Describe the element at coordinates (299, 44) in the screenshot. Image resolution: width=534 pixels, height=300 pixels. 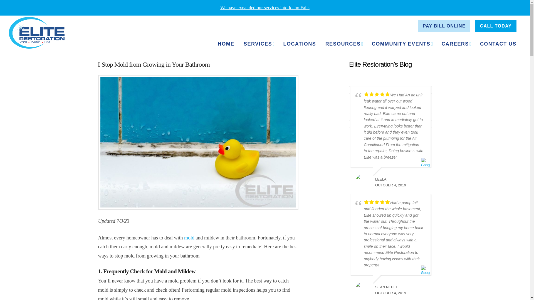
I see `LOCATIONS` at that location.